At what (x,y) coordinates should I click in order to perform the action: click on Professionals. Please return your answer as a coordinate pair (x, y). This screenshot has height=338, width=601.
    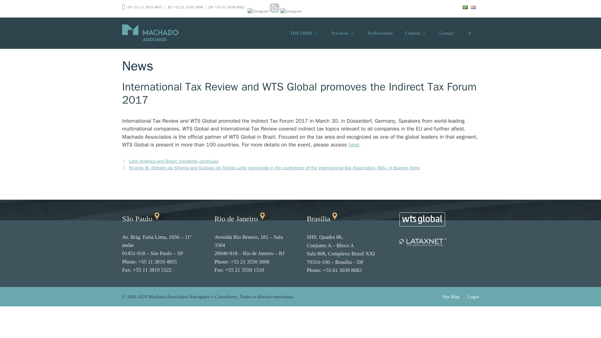
    Looking at the image, I should click on (380, 33).